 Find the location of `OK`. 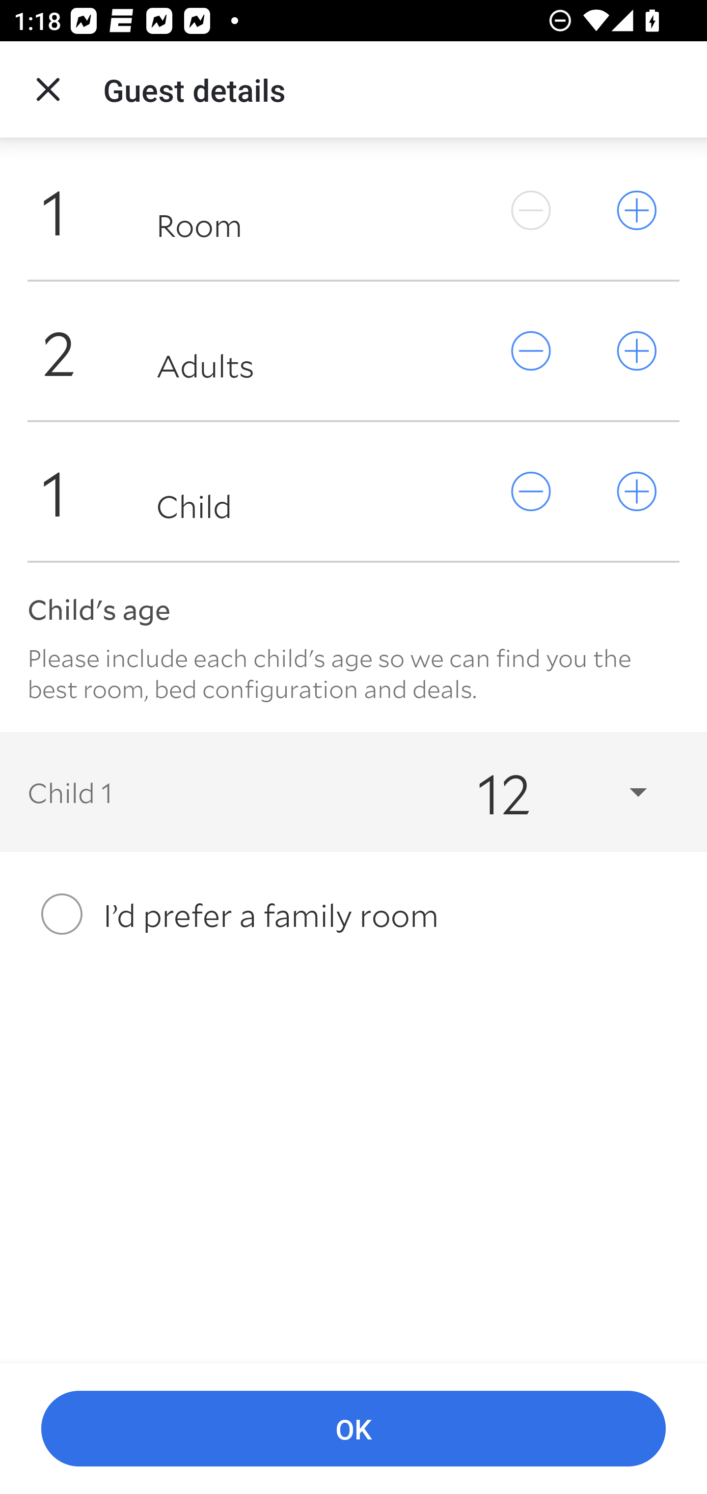

OK is located at coordinates (353, 1429).